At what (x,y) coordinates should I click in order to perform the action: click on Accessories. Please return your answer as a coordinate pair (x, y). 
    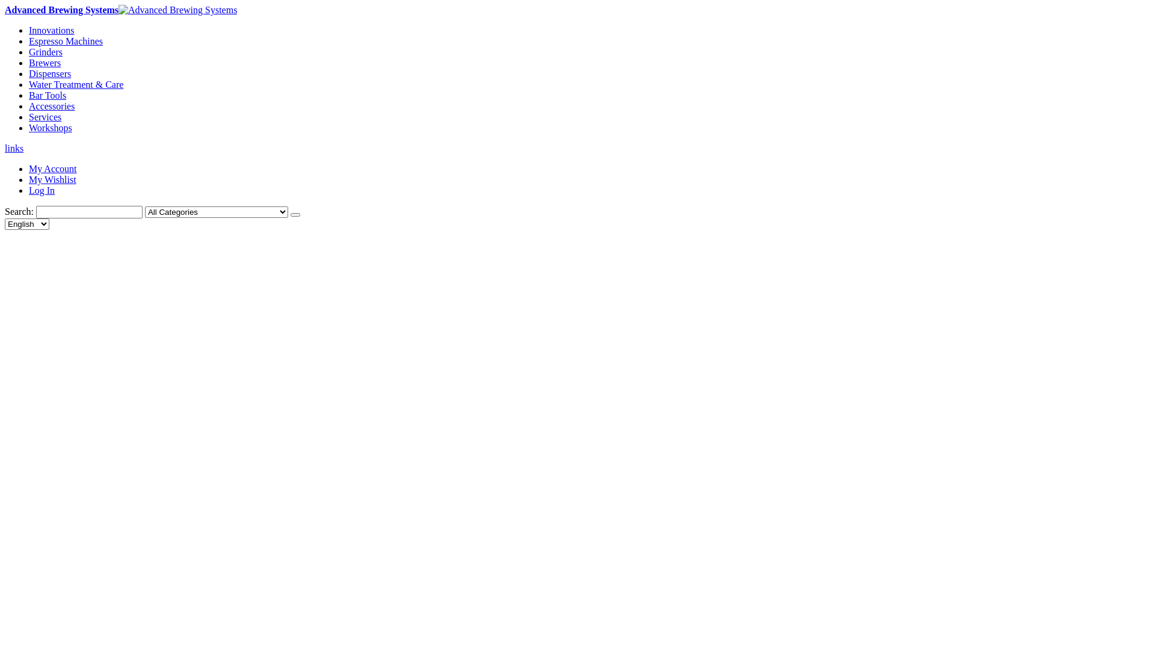
    Looking at the image, I should click on (52, 106).